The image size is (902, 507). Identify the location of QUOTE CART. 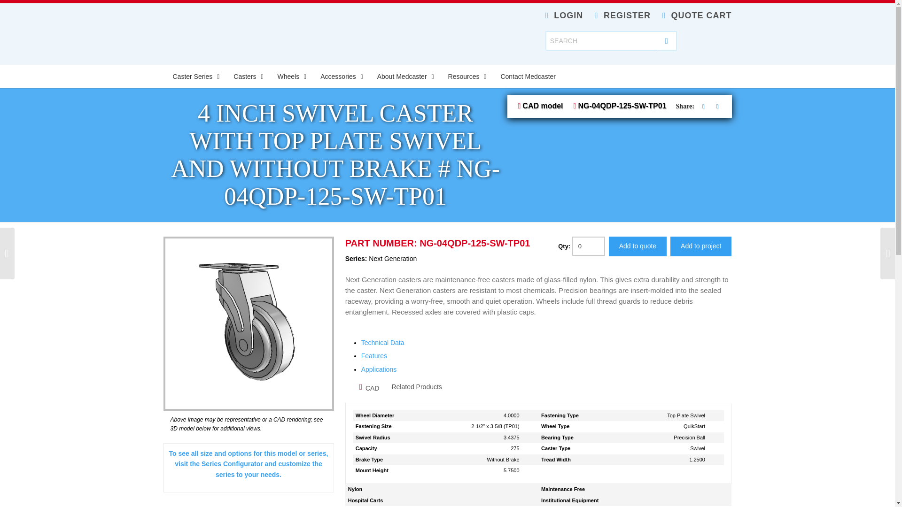
(697, 15).